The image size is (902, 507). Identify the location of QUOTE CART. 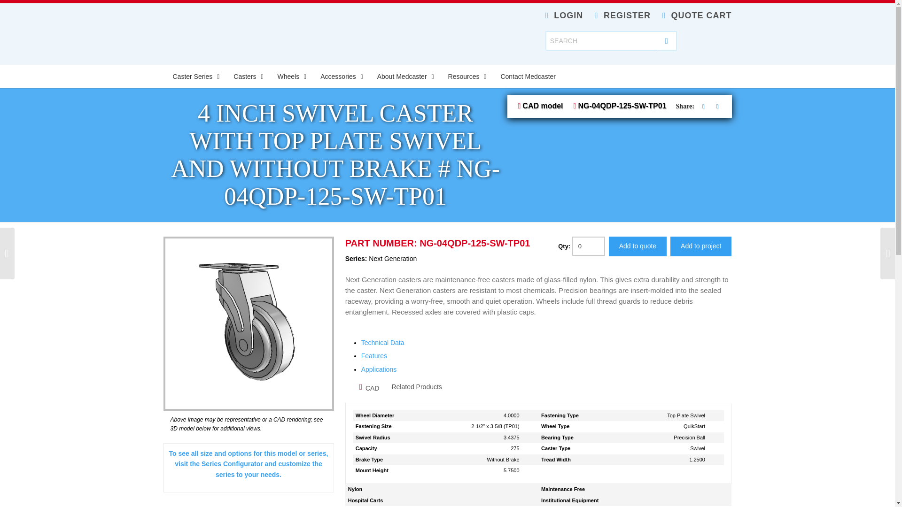
(697, 15).